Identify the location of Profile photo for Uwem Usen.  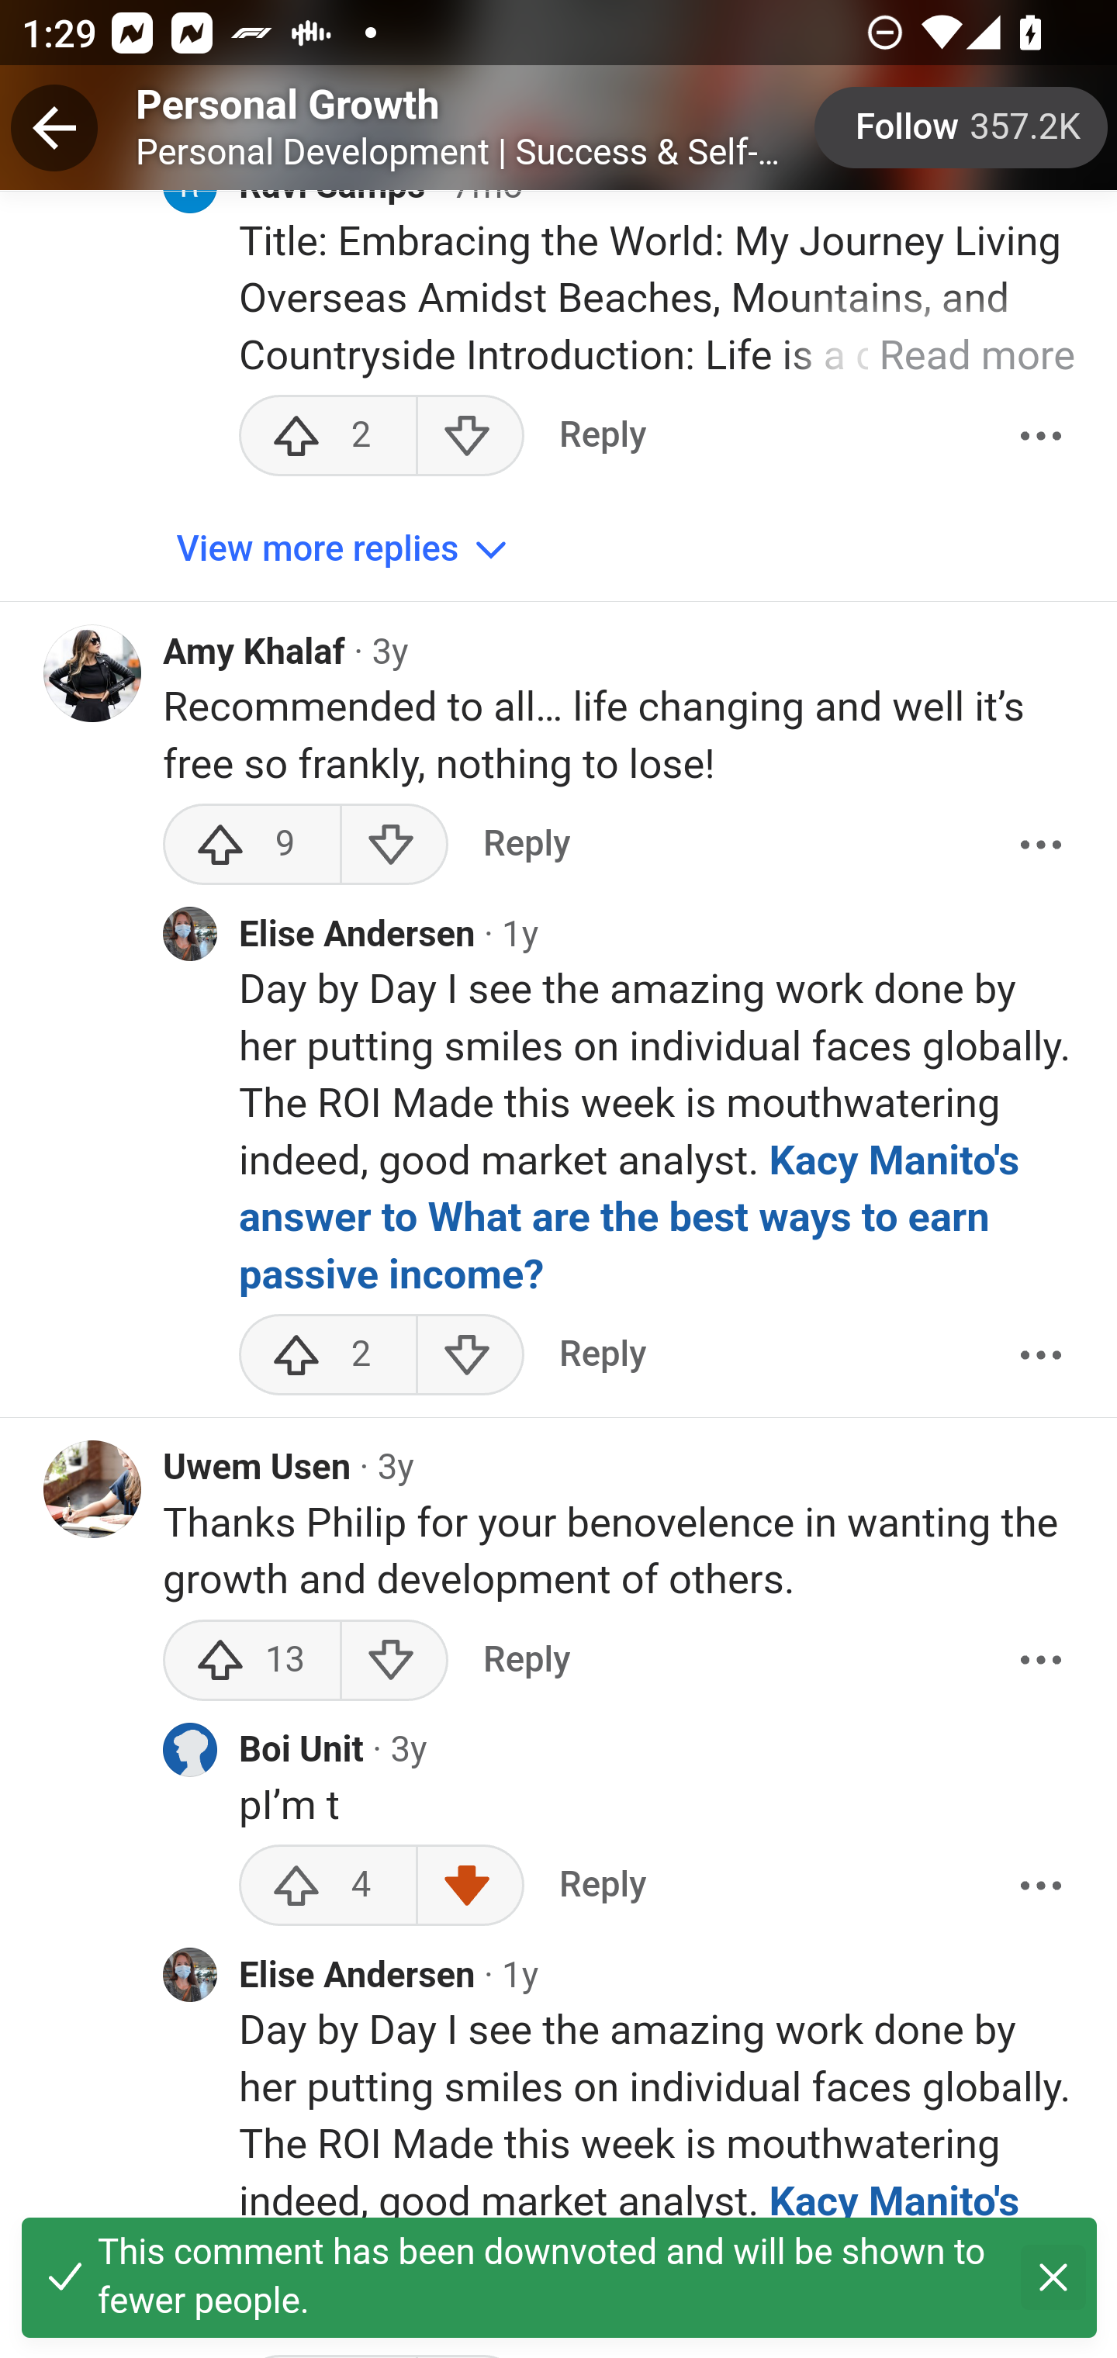
(93, 1491).